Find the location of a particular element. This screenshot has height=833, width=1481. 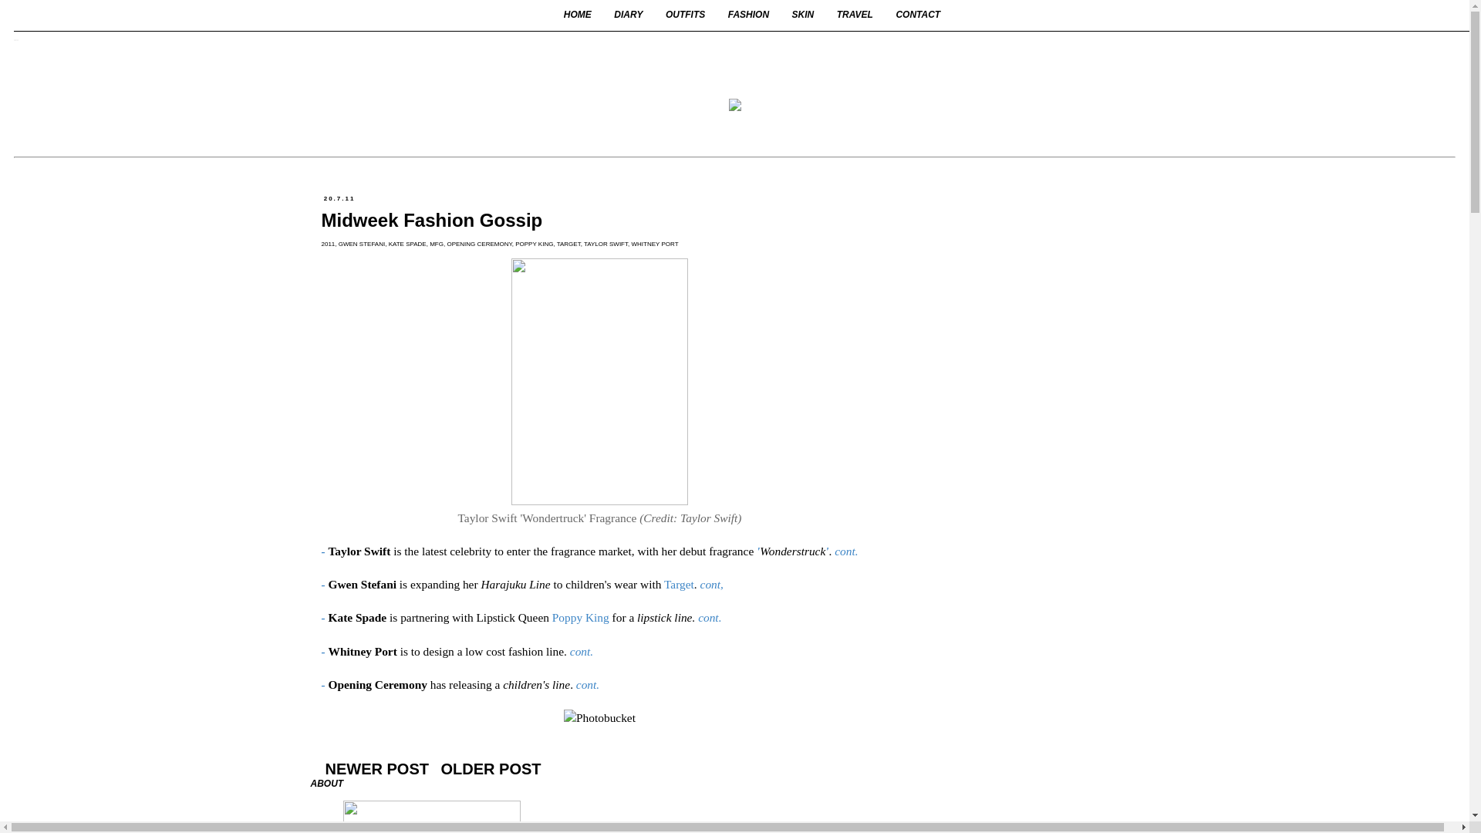

OPENING CEREMONY is located at coordinates (479, 244).